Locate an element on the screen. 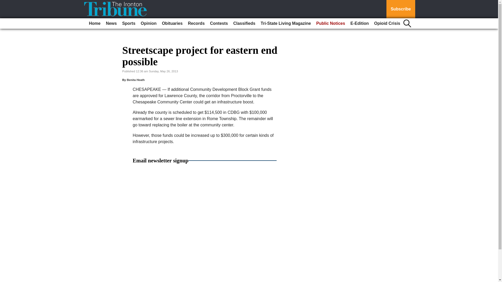  Go is located at coordinates (5, 3).